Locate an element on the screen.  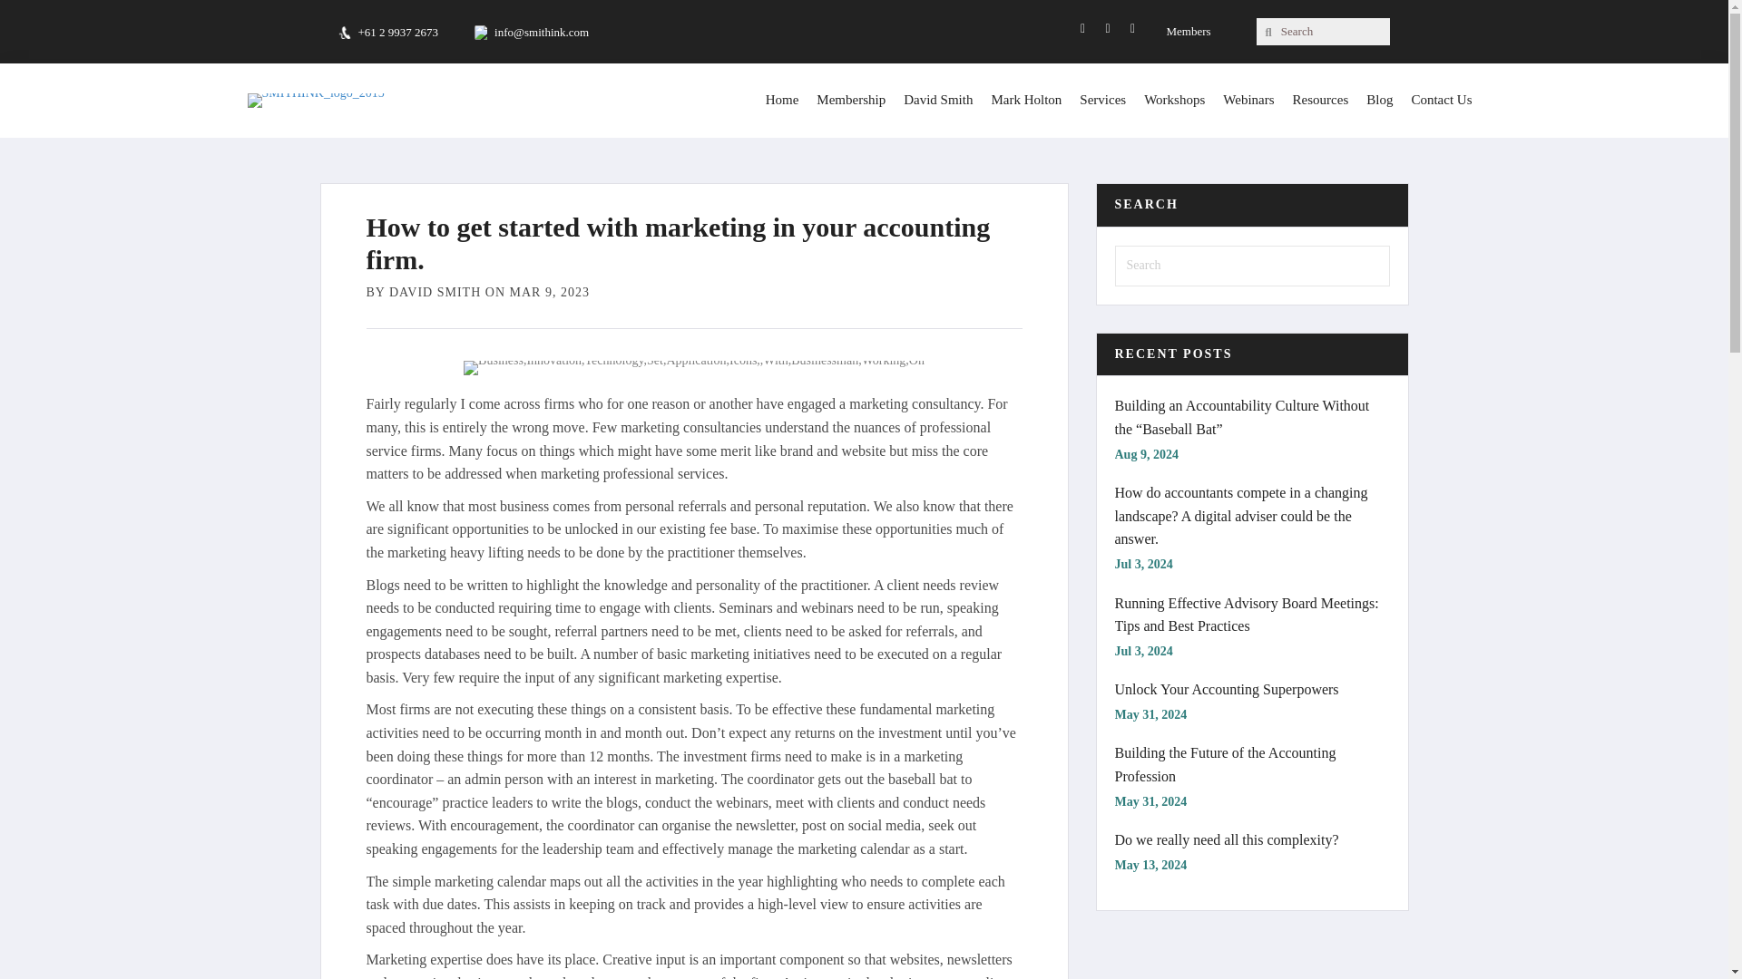
Building the Future of the Accounting Profession is located at coordinates (1225, 764).